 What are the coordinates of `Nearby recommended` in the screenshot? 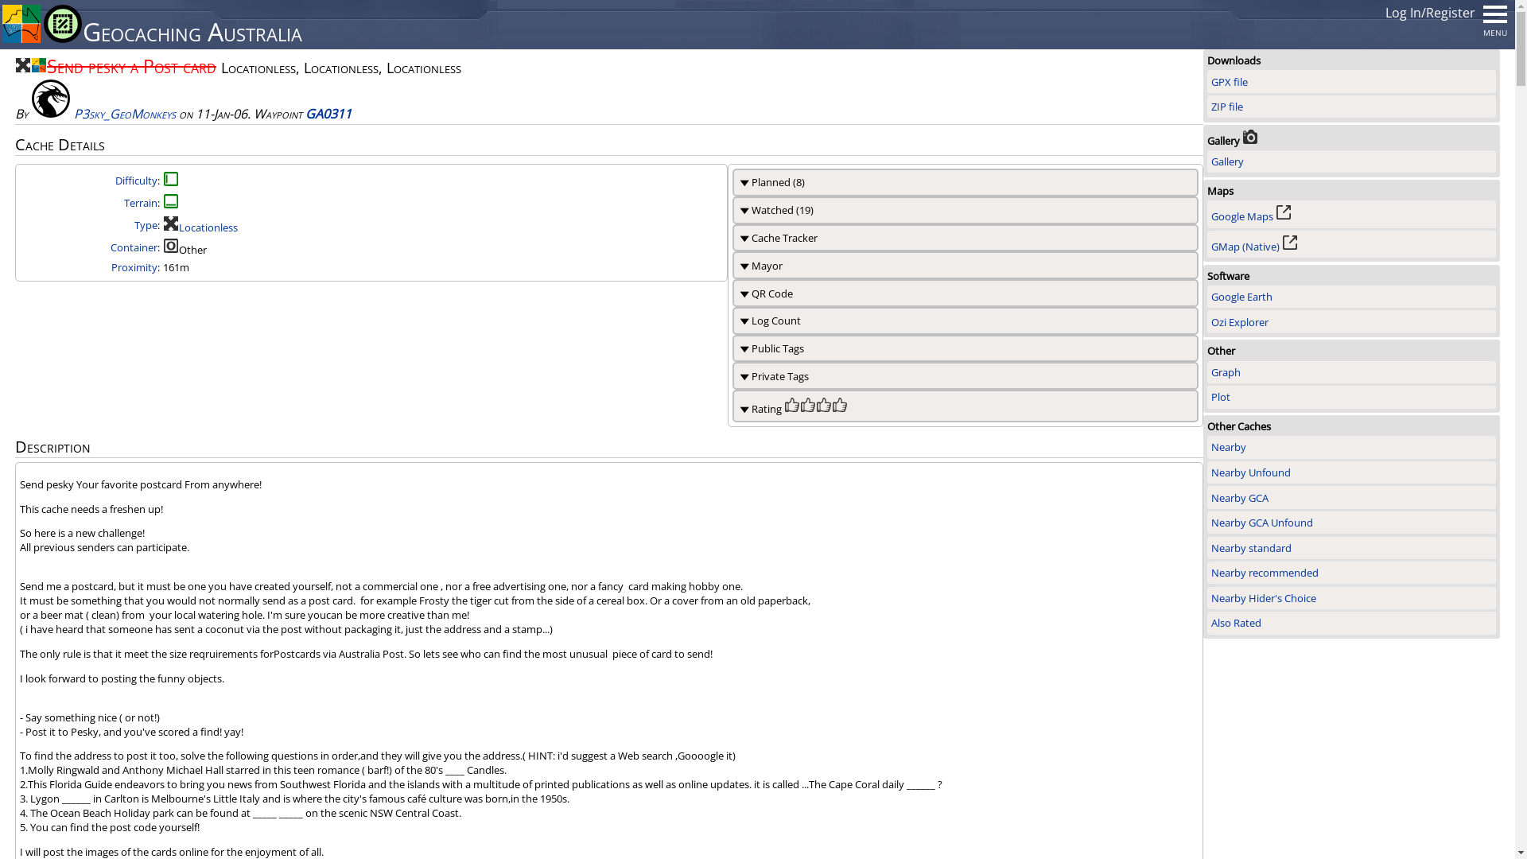 It's located at (1352, 573).